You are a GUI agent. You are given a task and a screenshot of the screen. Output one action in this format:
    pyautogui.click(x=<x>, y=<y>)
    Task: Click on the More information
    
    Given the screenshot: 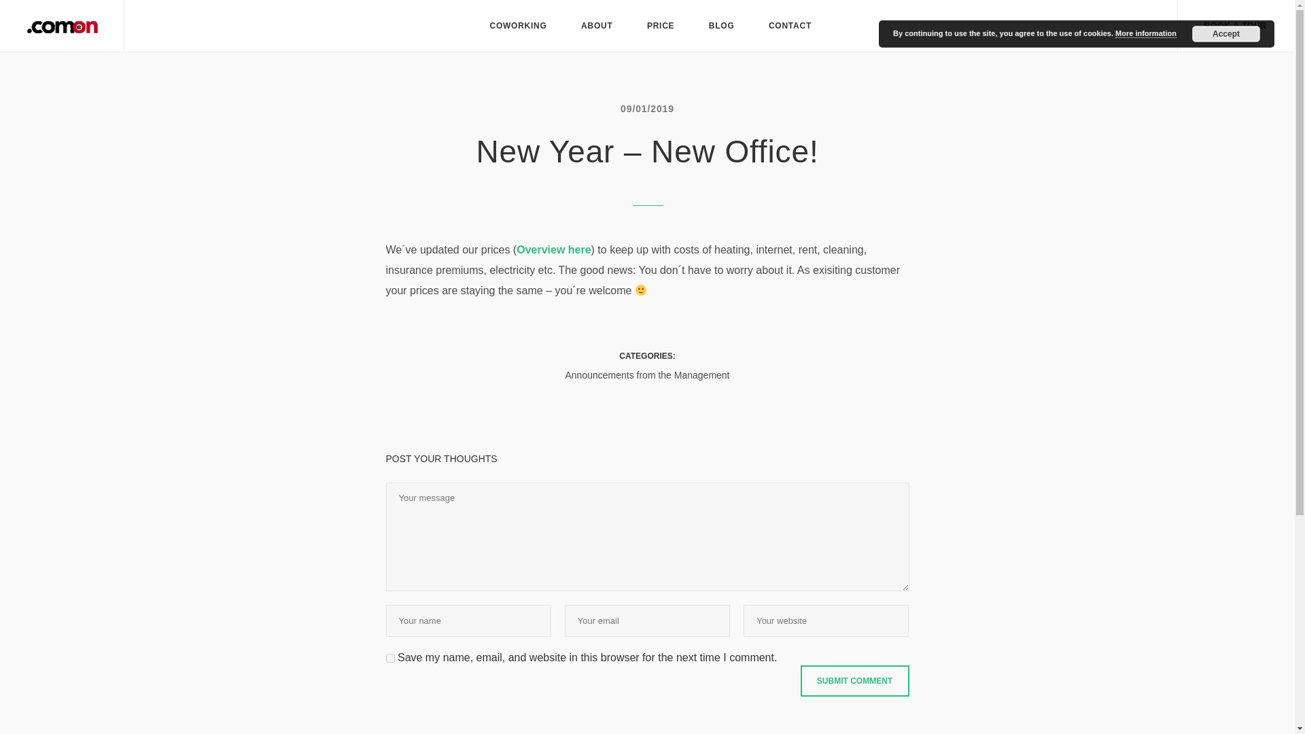 What is the action you would take?
    pyautogui.click(x=1146, y=34)
    